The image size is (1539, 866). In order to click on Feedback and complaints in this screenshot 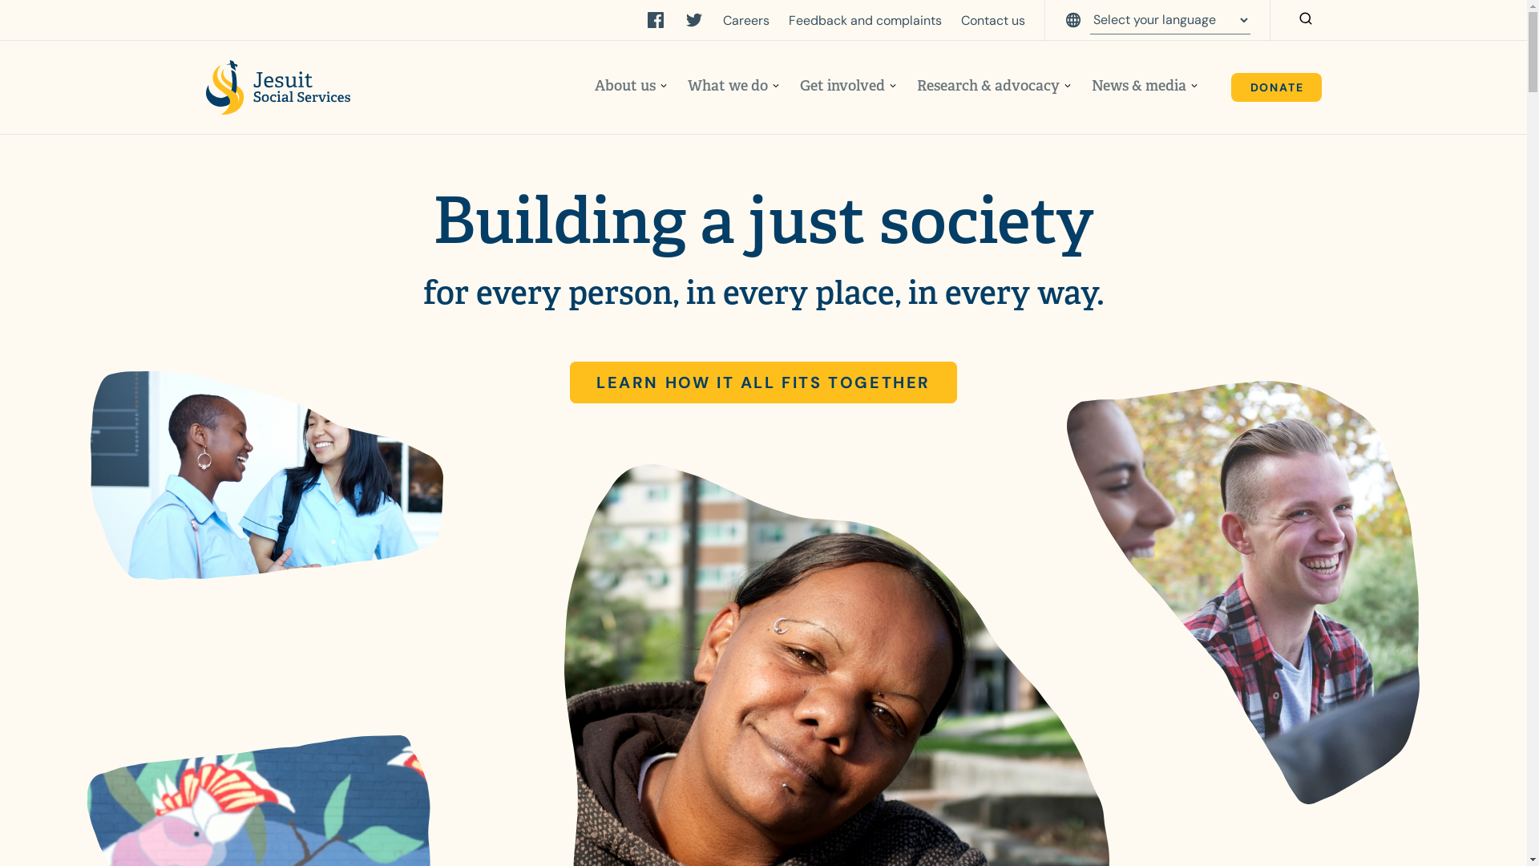, I will do `click(865, 21)`.